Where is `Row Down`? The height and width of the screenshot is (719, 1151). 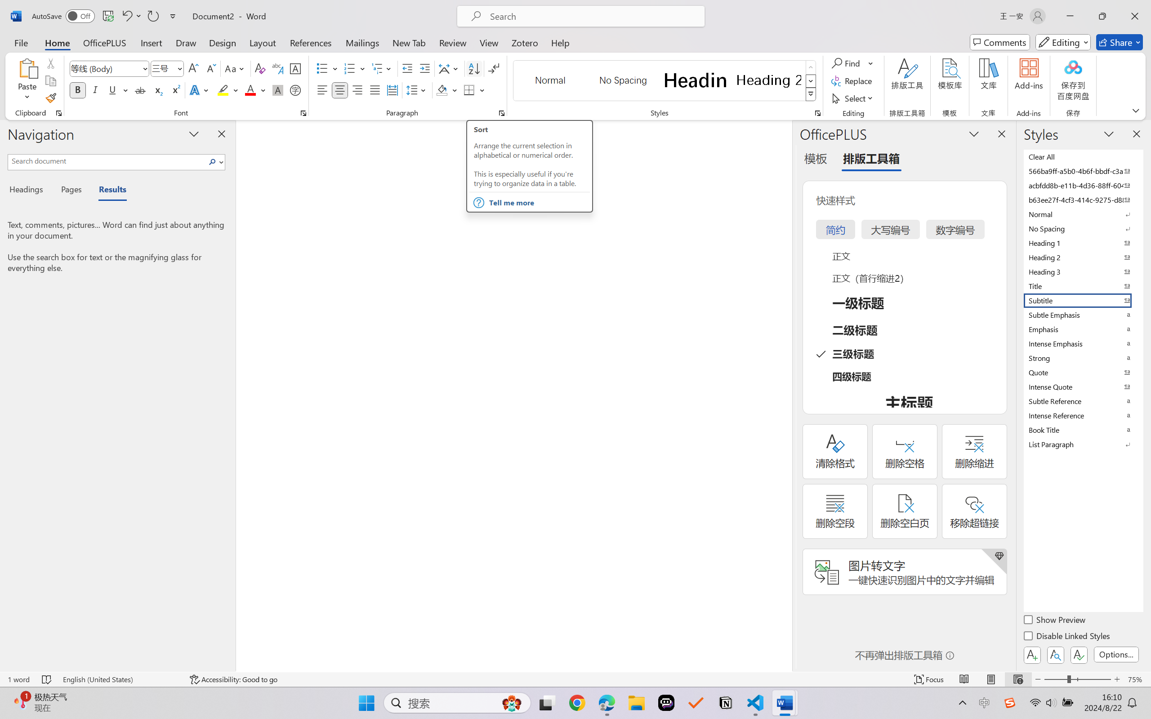 Row Down is located at coordinates (811, 81).